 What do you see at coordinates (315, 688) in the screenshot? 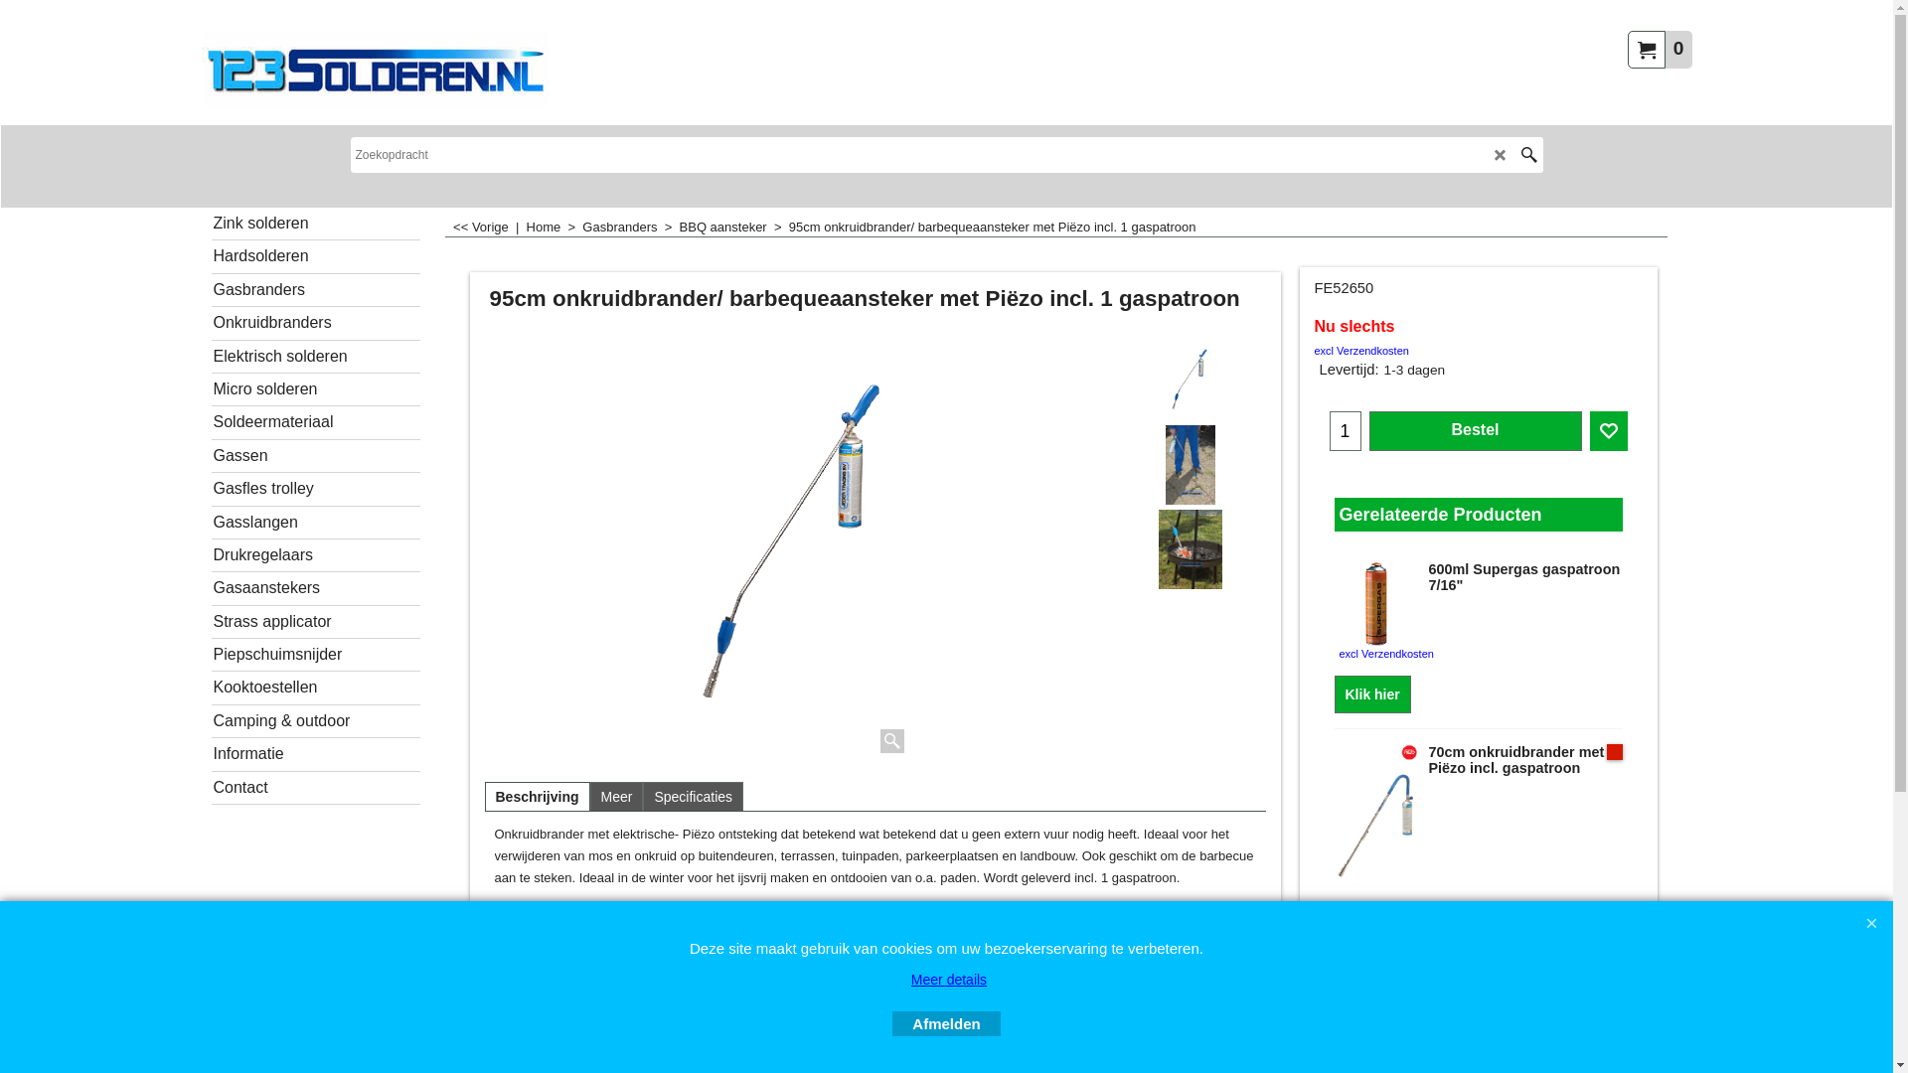
I see `Kooktoestellen` at bounding box center [315, 688].